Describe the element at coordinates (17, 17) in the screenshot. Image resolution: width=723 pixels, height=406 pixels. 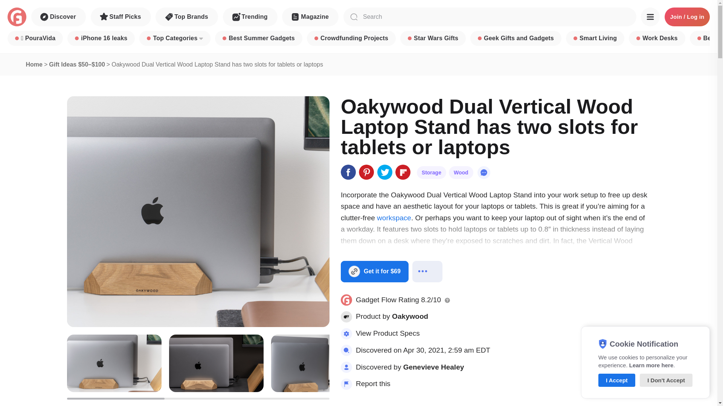
I see `Gadget Flow` at that location.